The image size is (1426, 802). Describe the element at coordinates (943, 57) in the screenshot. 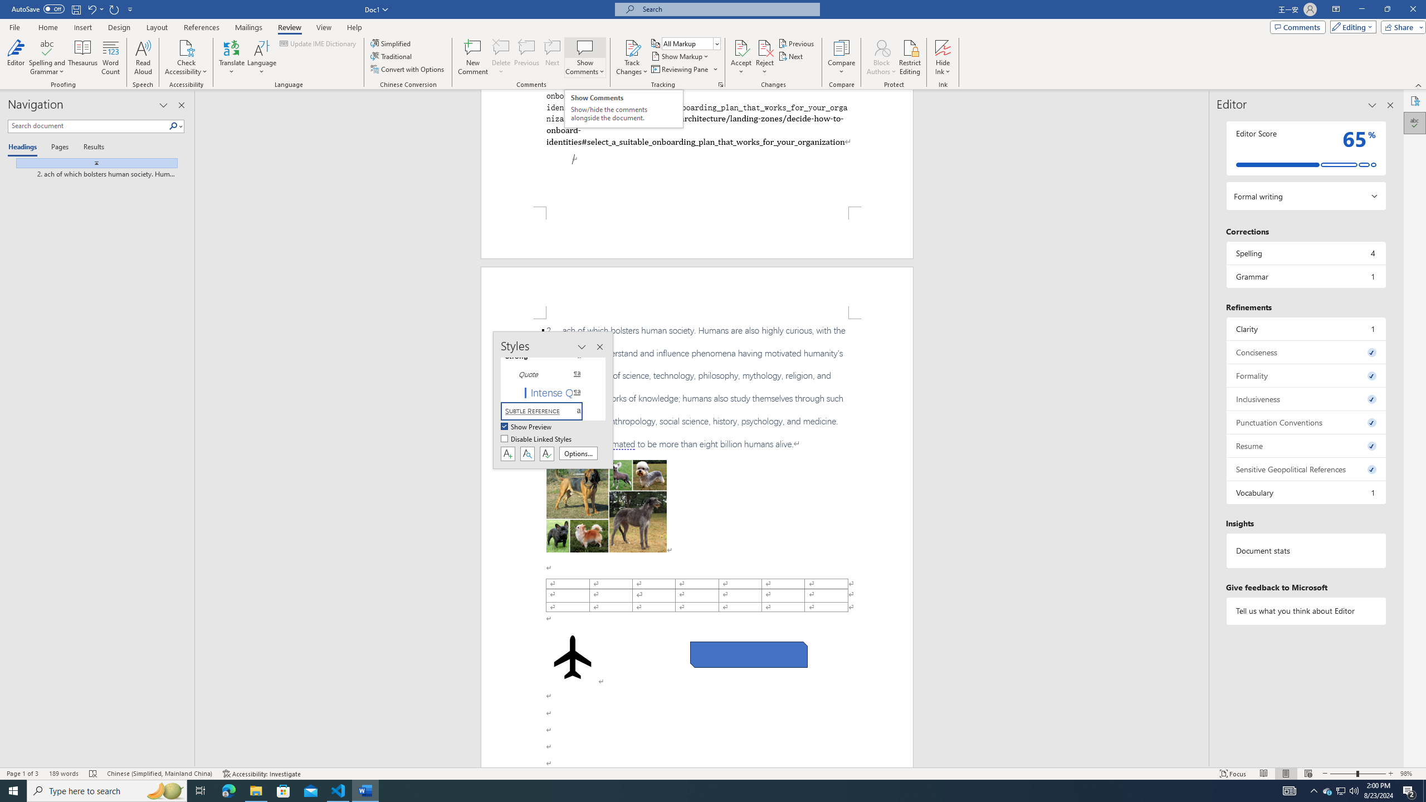

I see `Hide Ink` at that location.